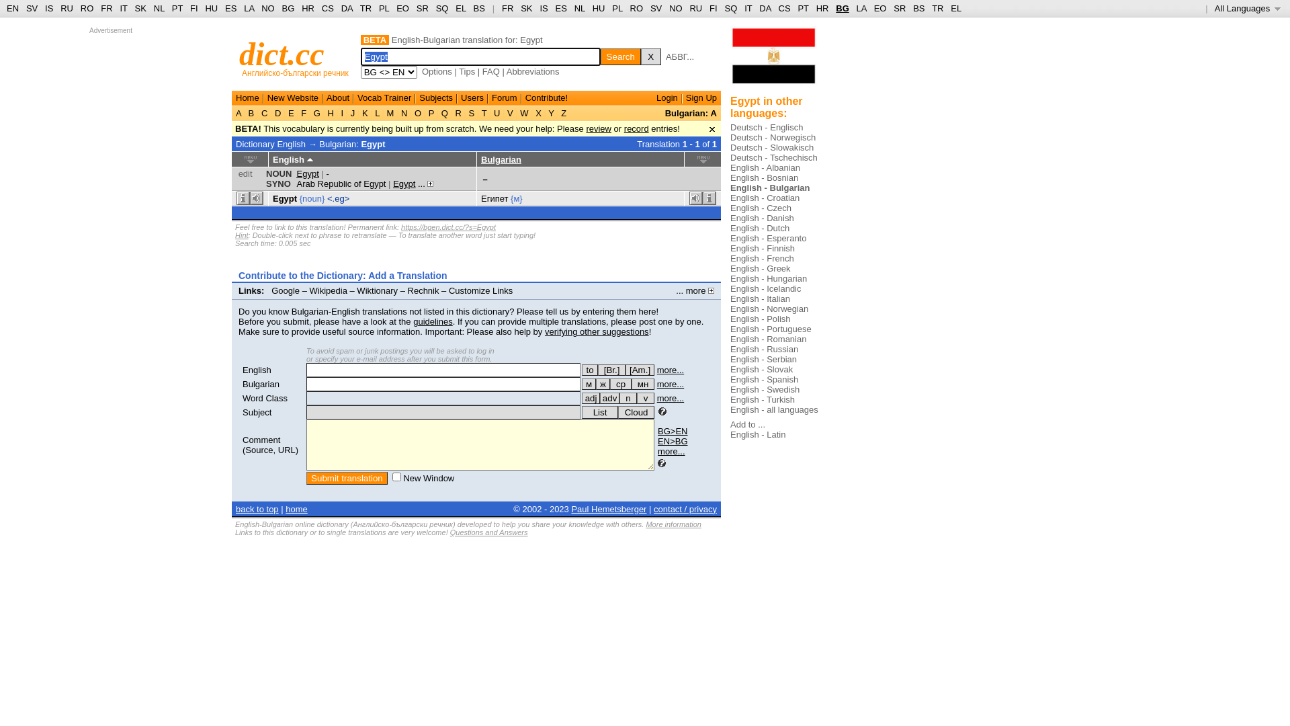 This screenshot has width=1290, height=726. I want to click on LA, so click(249, 8).